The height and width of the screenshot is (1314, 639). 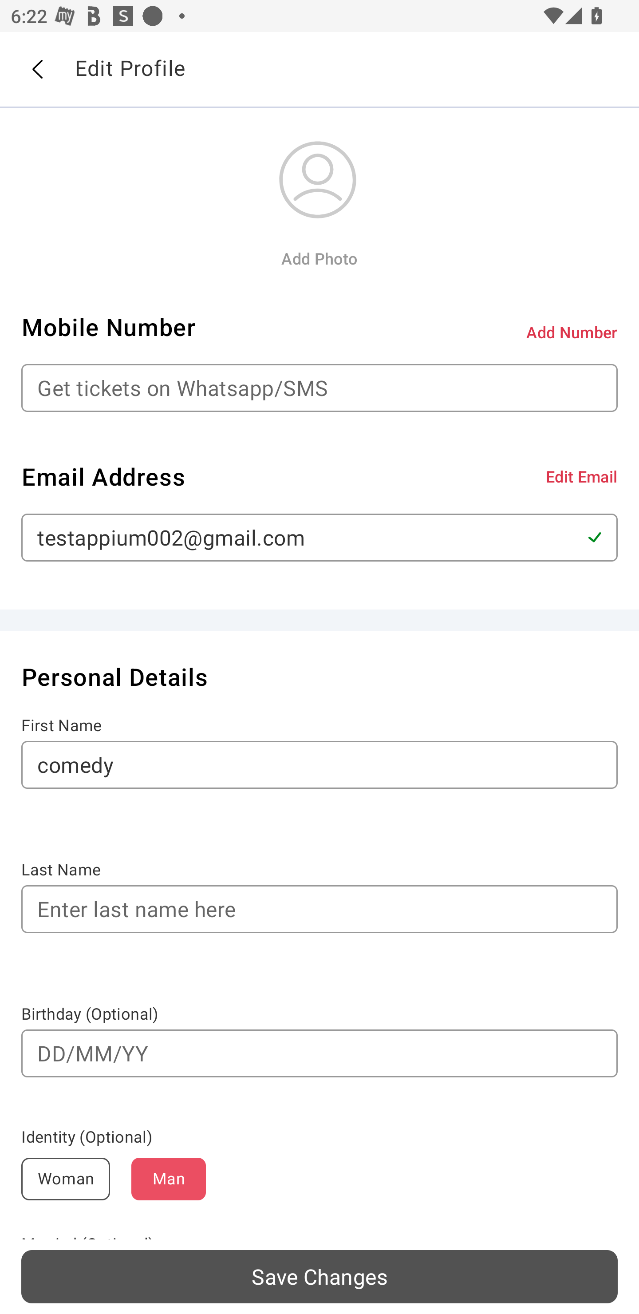 I want to click on Add Number, so click(x=572, y=332).